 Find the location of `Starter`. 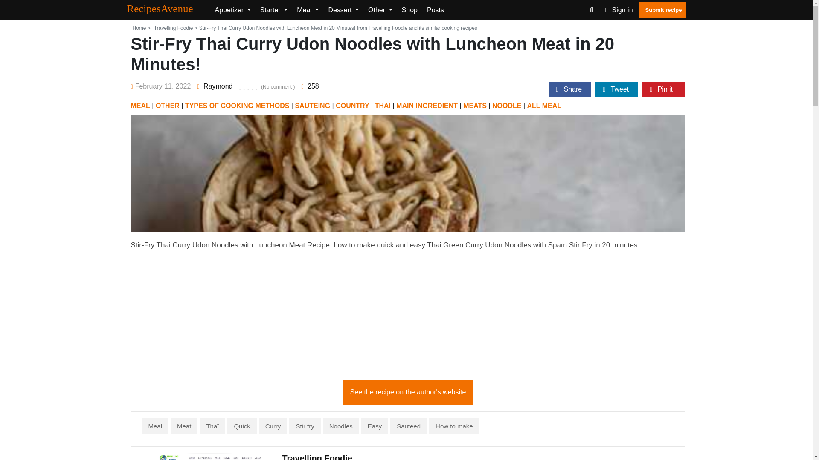

Starter is located at coordinates (274, 10).